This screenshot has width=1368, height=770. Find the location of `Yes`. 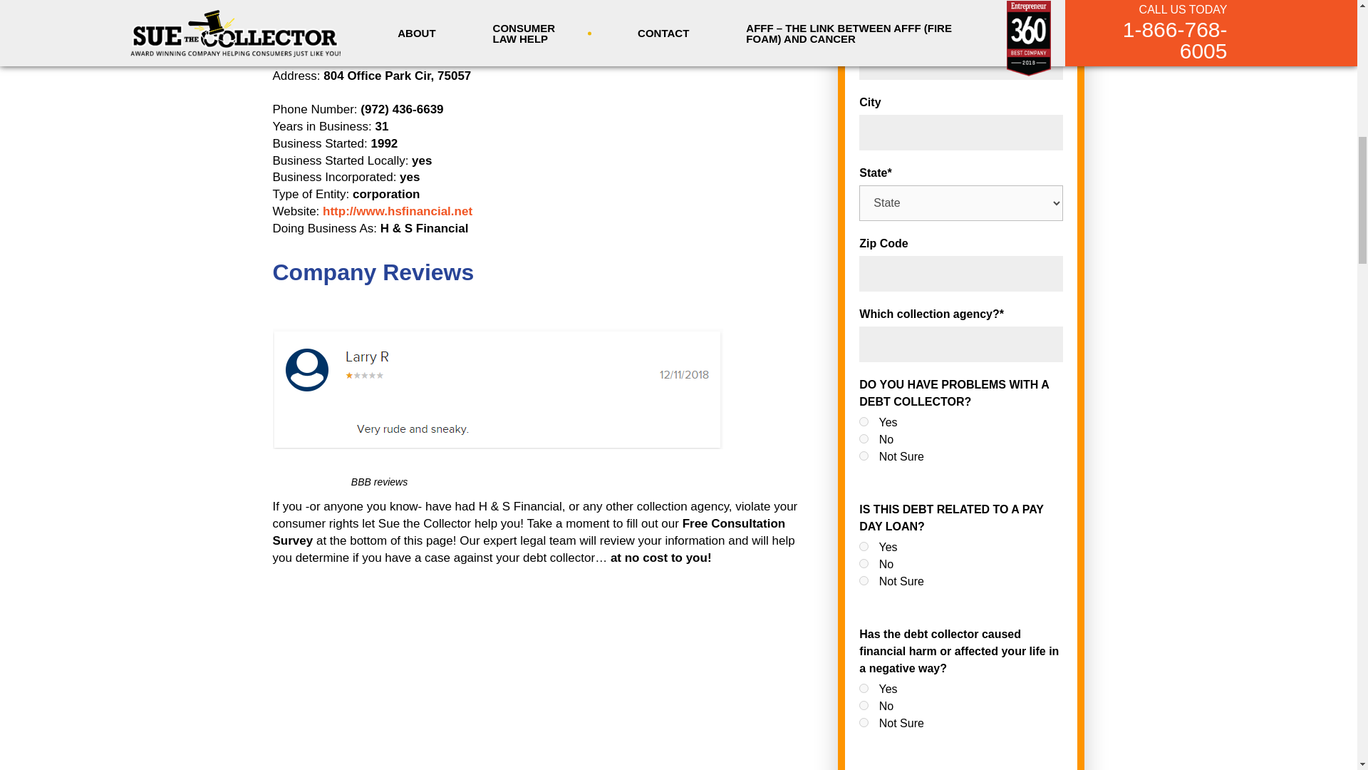

Yes is located at coordinates (864, 689).